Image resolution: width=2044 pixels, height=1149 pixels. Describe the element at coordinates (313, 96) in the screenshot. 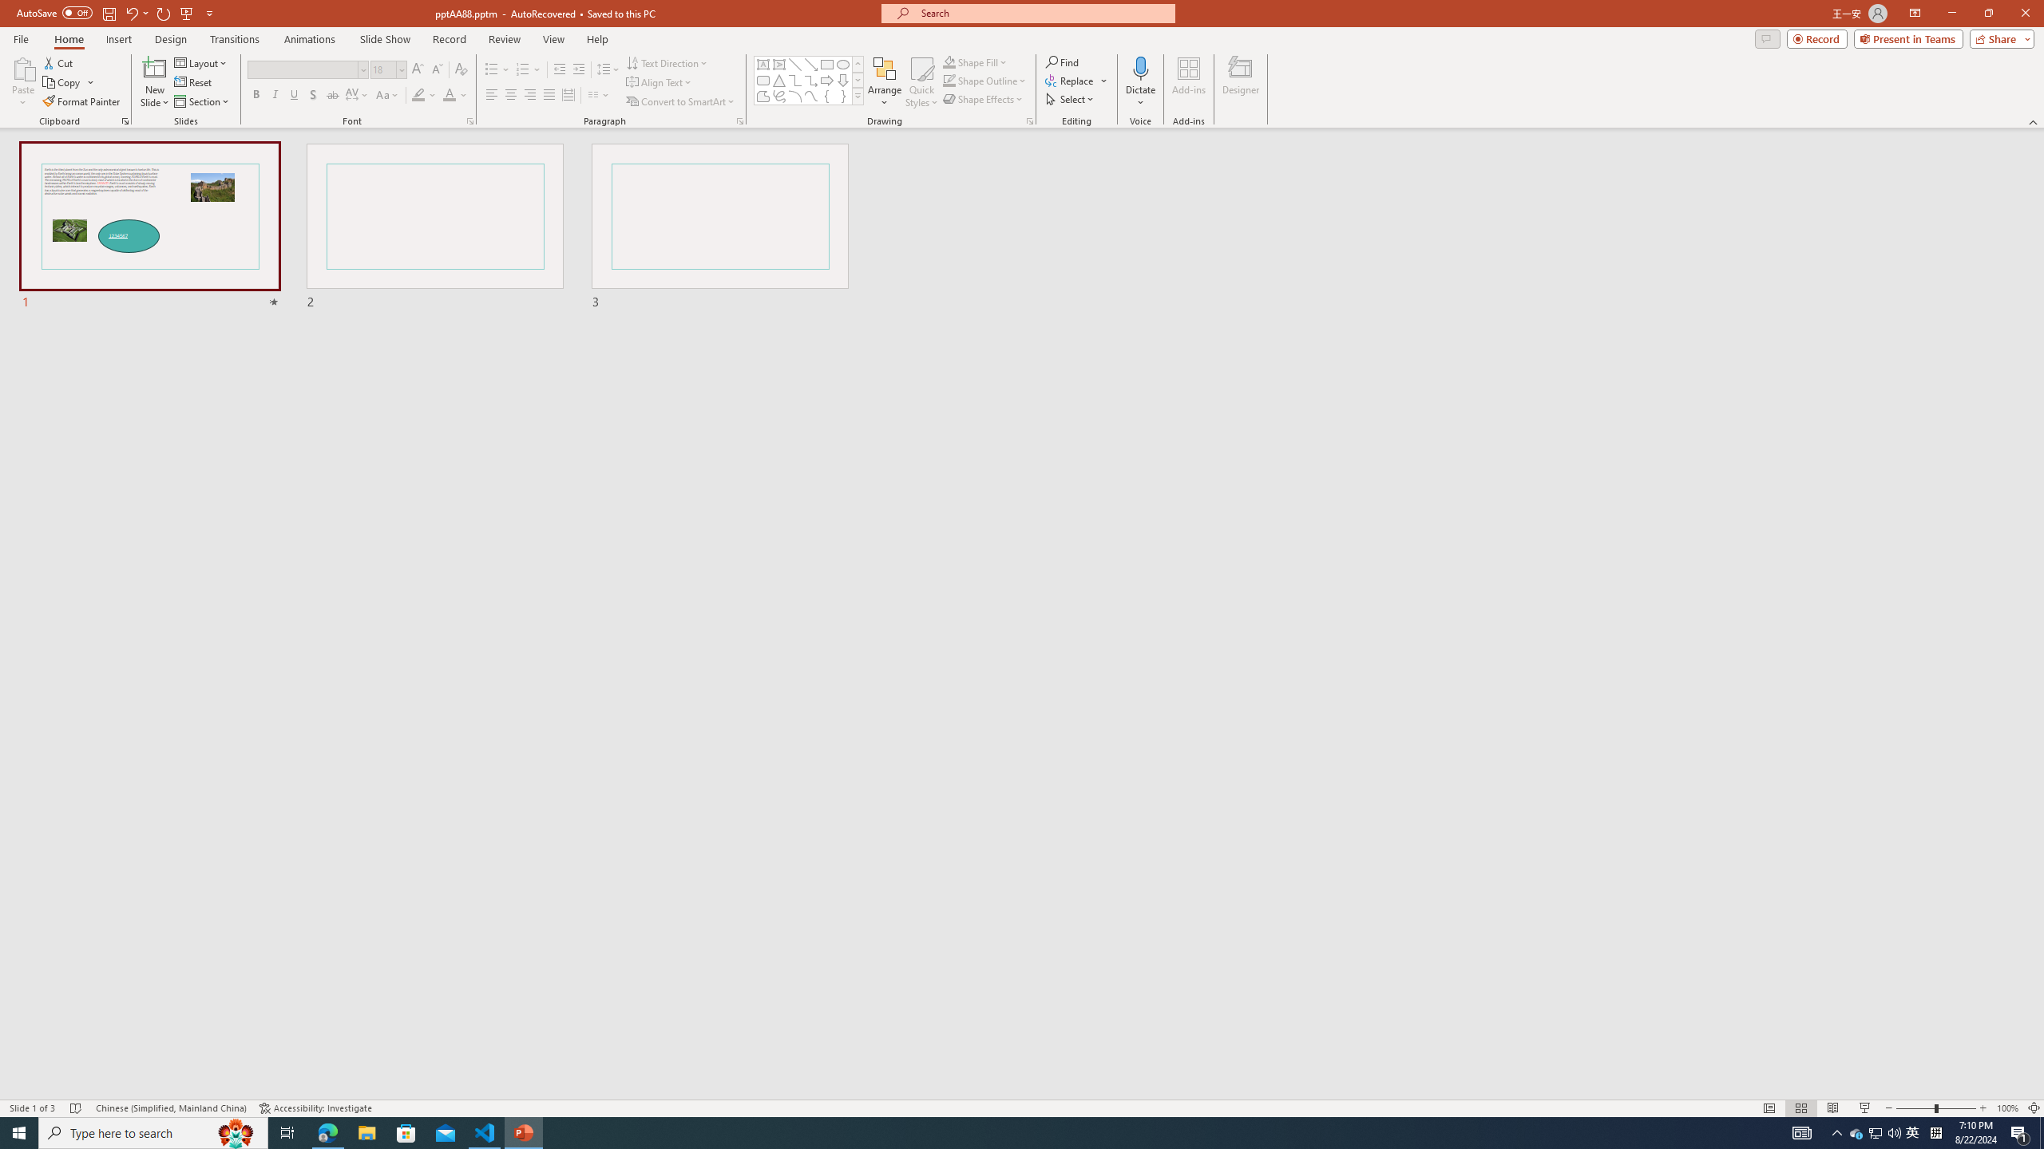

I see `Shadow` at that location.